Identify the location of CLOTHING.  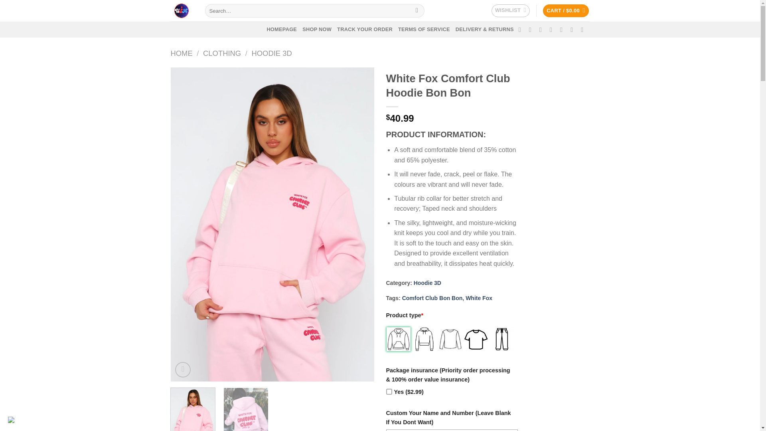
(222, 53).